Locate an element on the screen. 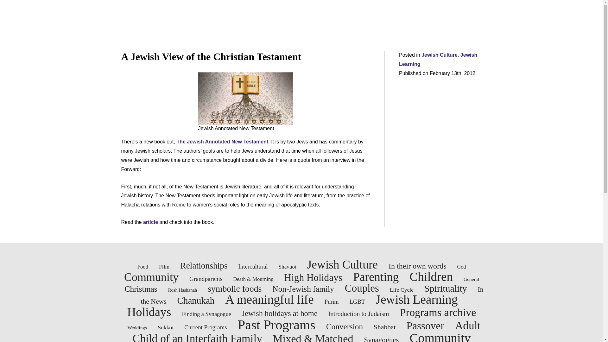 The image size is (608, 342). High Holidays is located at coordinates (313, 277).